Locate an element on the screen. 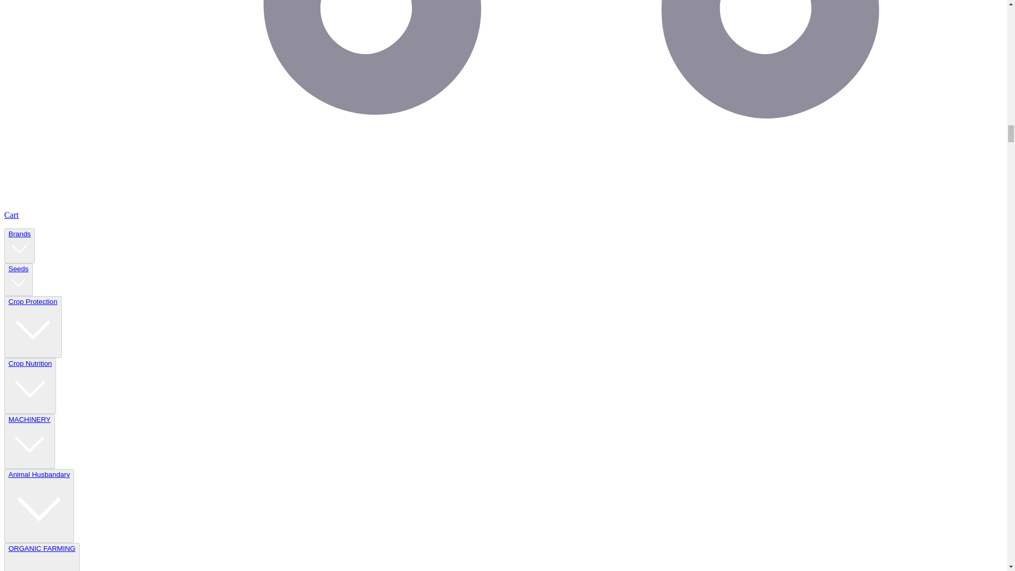 Image resolution: width=1015 pixels, height=571 pixels. Animal Husbandary is located at coordinates (39, 505).